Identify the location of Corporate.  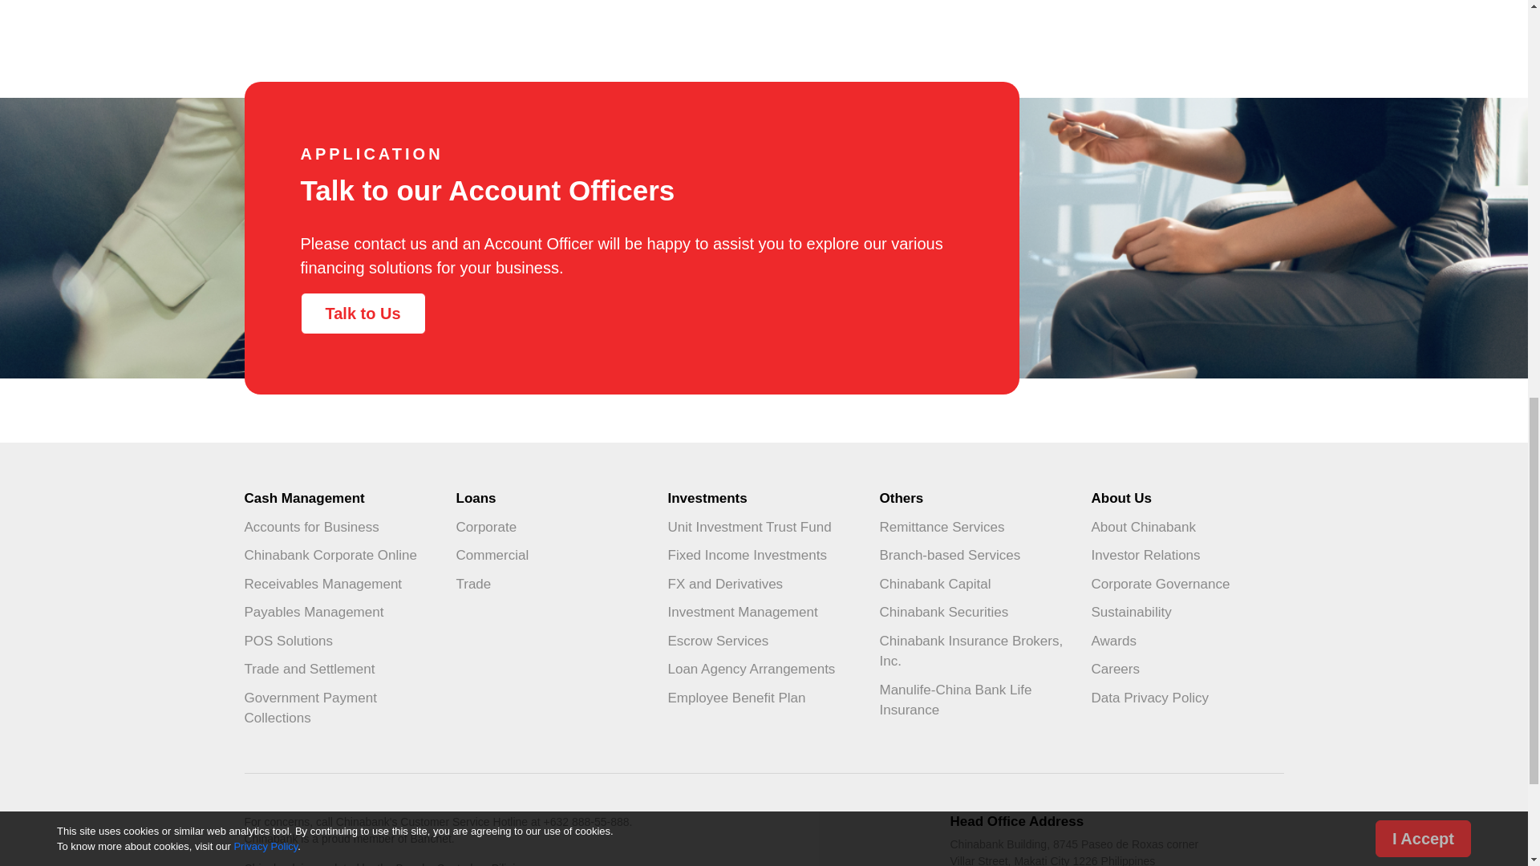
(552, 528).